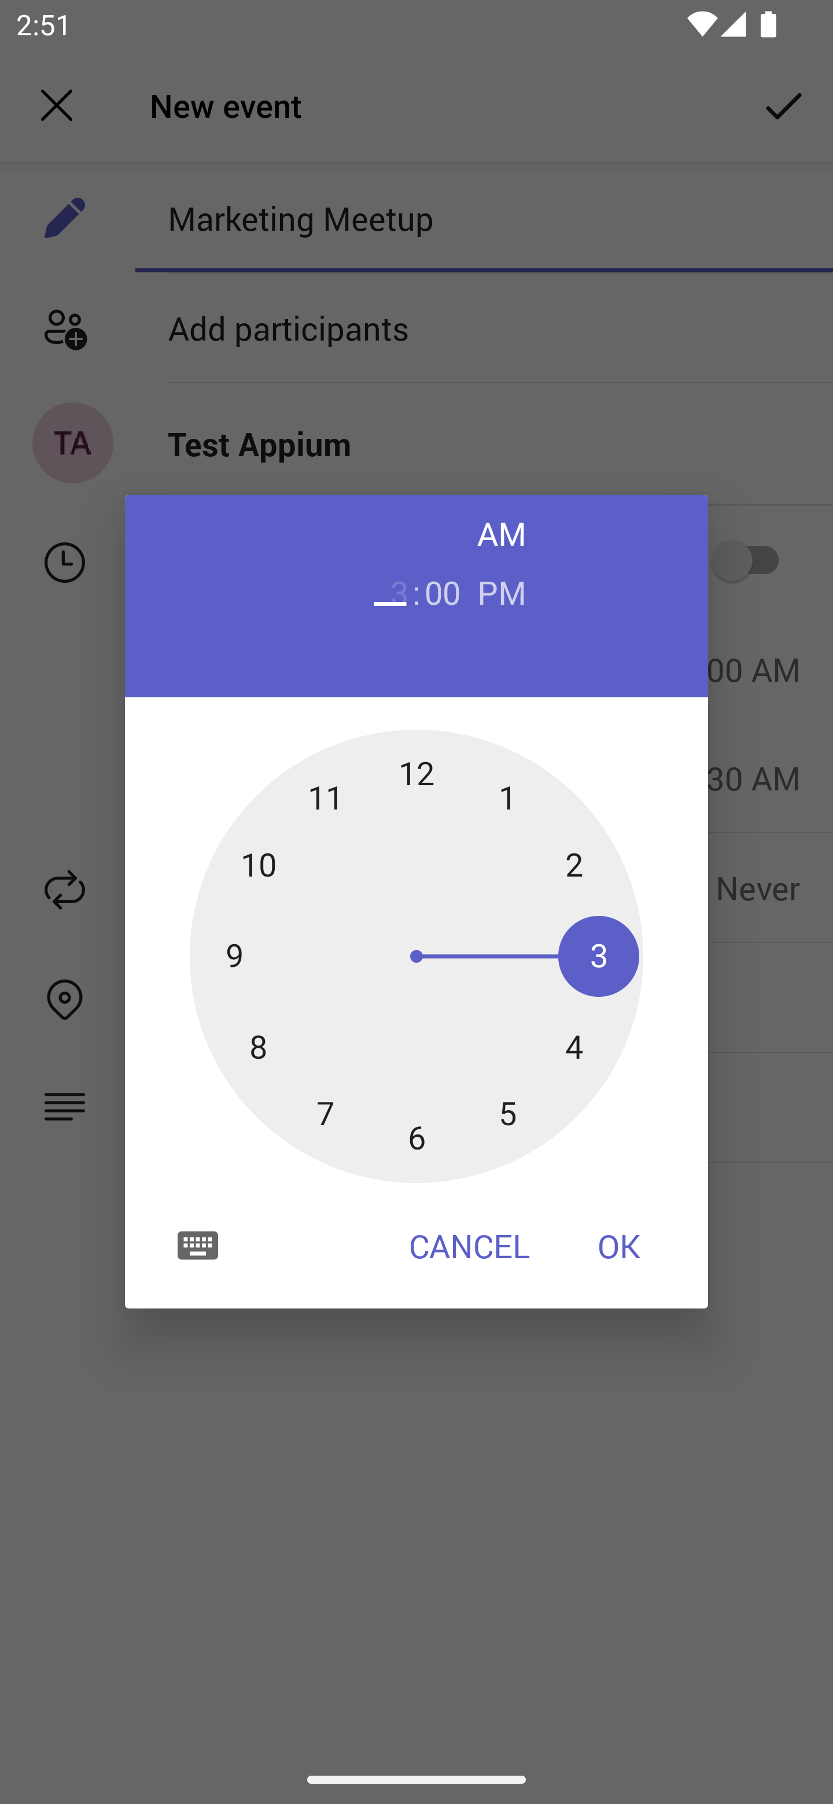 Image resolution: width=833 pixels, height=1804 pixels. I want to click on 00, so click(443, 591).